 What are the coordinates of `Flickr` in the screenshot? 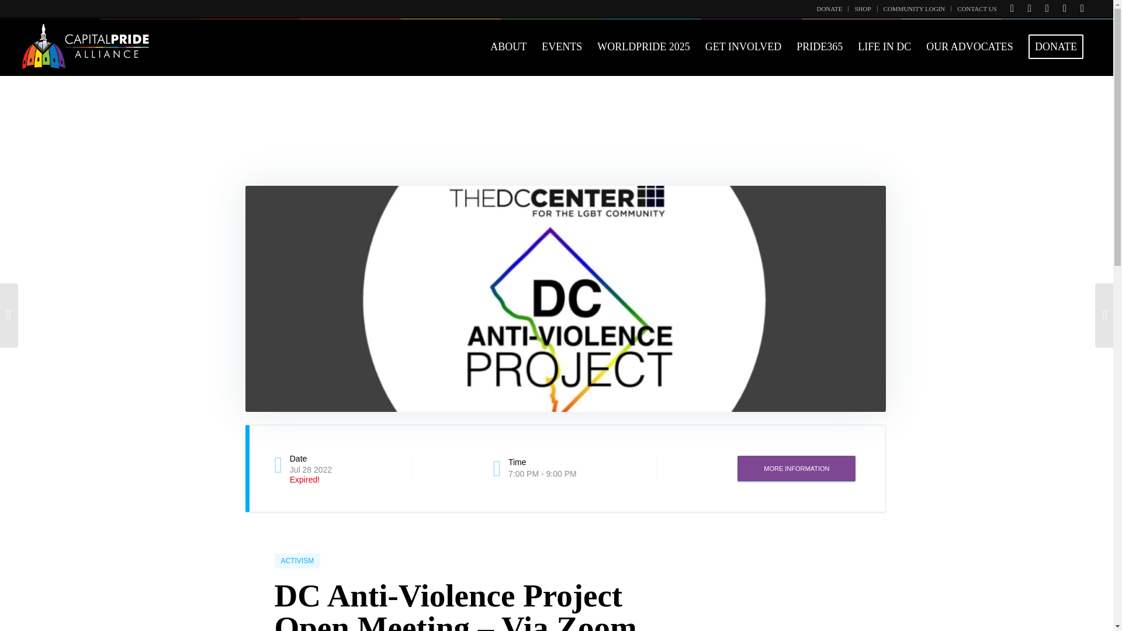 It's located at (1082, 9).